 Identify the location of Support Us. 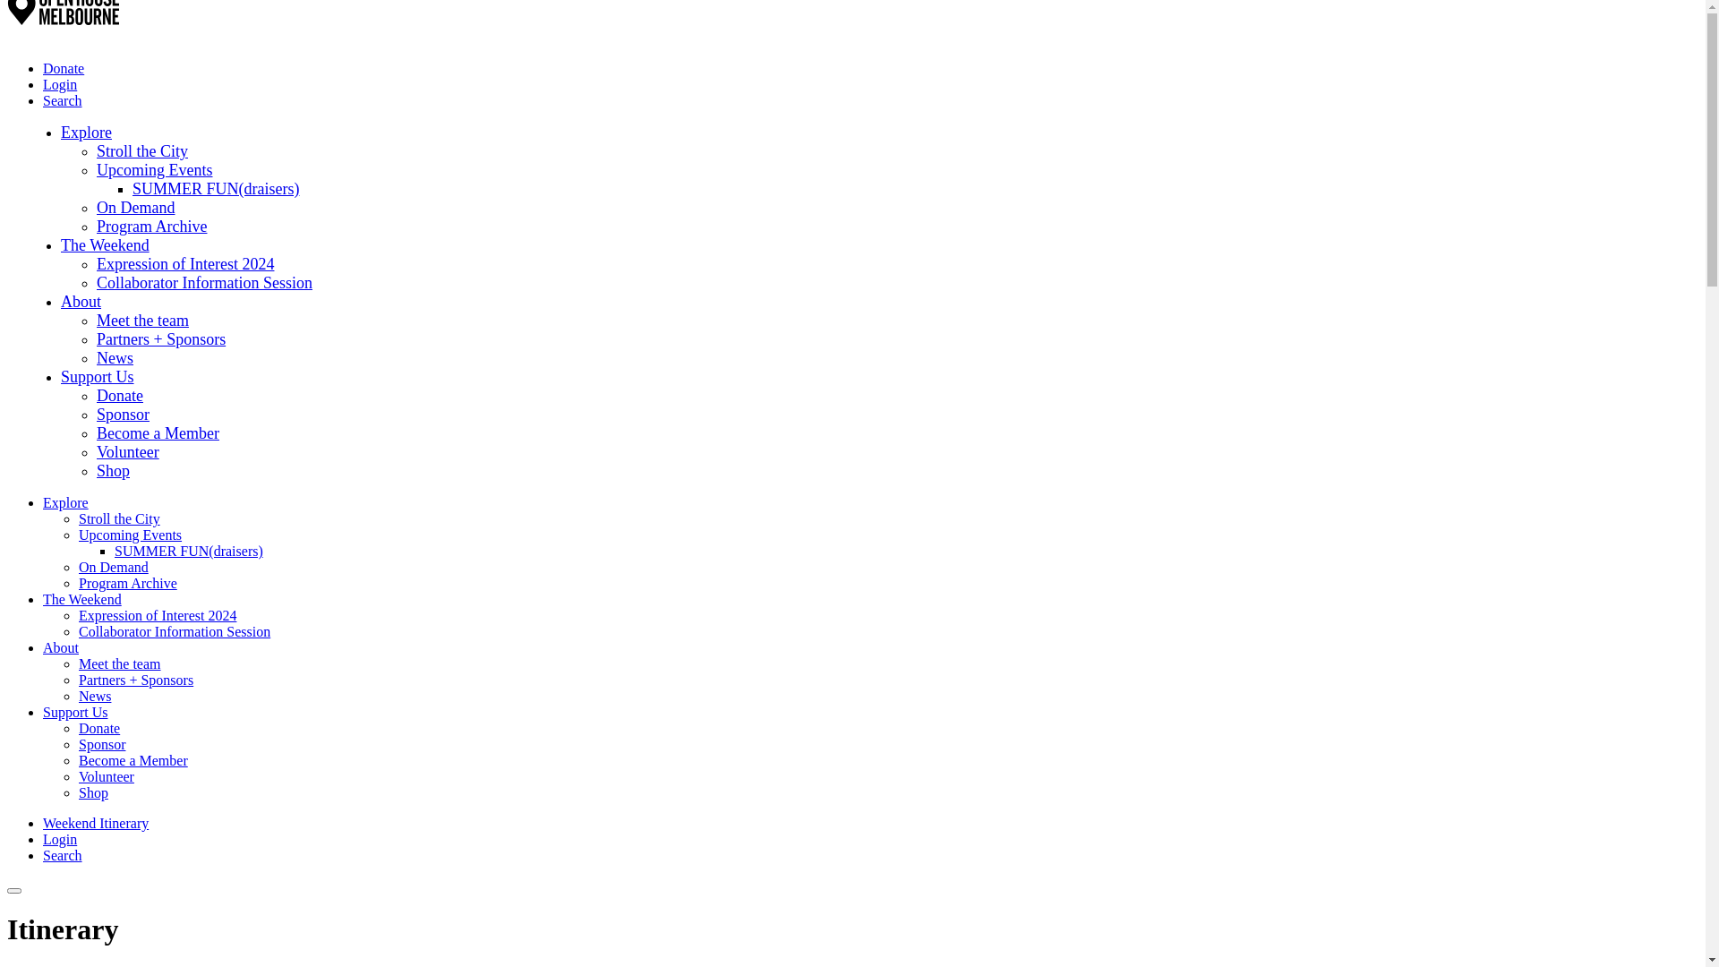
(75, 713).